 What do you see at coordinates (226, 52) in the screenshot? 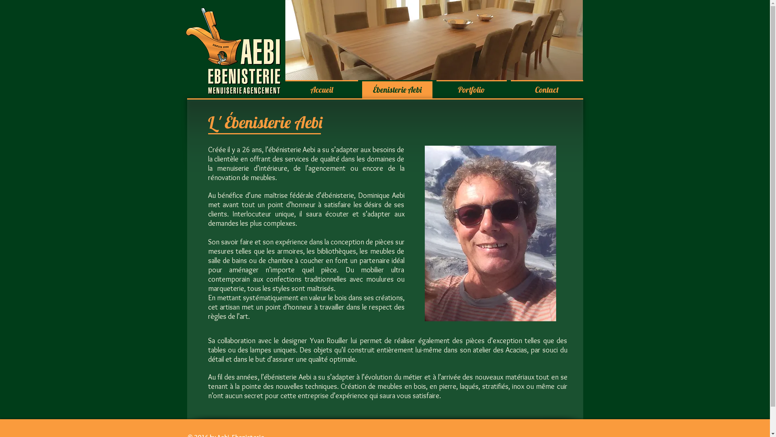
I see `aebi home page (copie).png` at bounding box center [226, 52].